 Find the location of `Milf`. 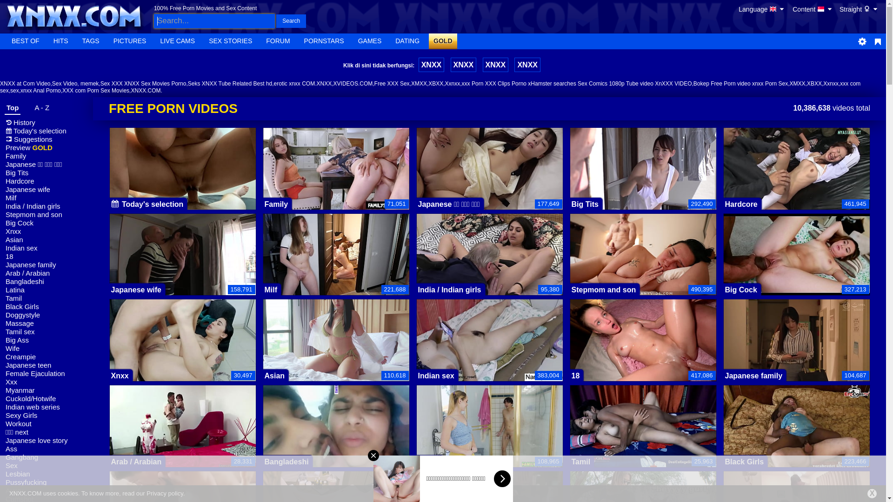

Milf is located at coordinates (47, 198).